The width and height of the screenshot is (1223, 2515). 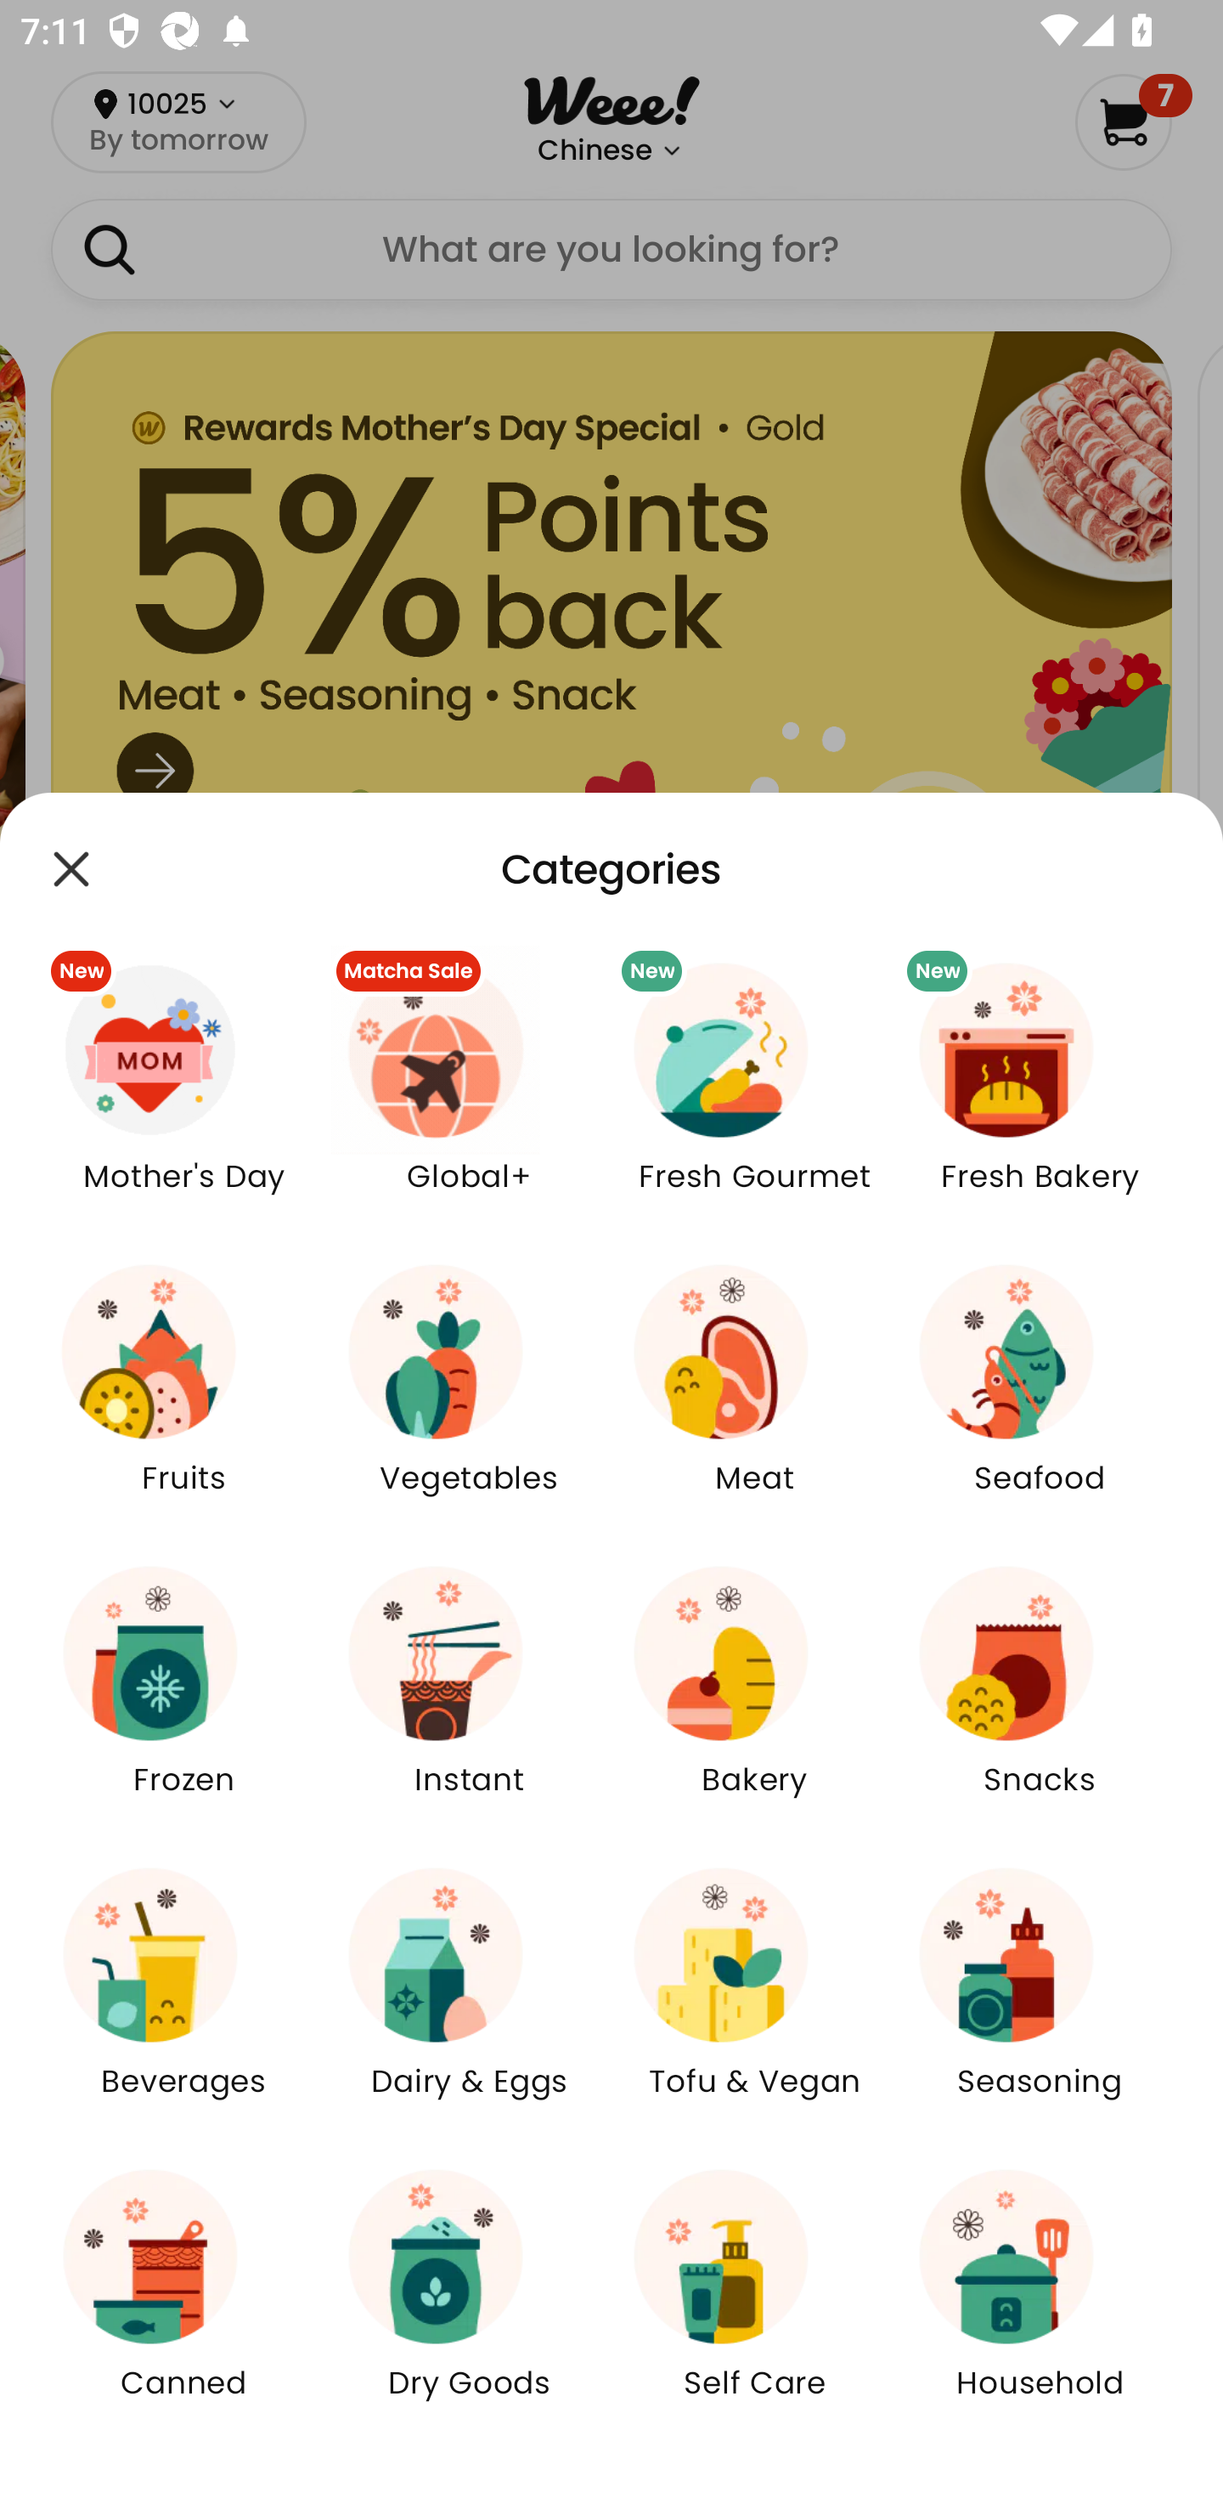 What do you see at coordinates (1040, 1096) in the screenshot?
I see `New Fresh Bakery` at bounding box center [1040, 1096].